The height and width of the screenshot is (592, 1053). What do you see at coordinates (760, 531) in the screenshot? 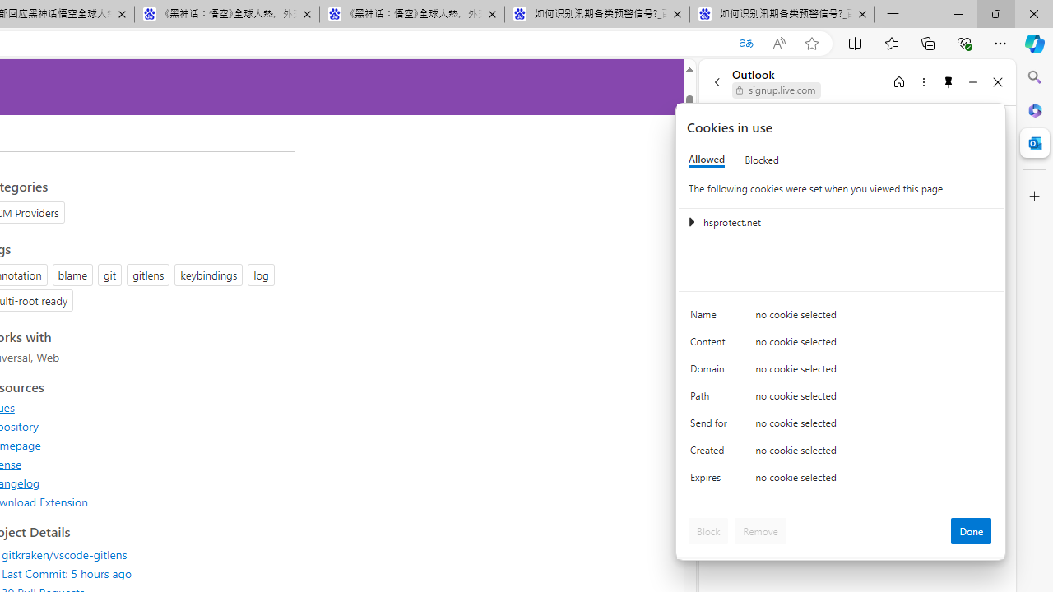
I see `Remove` at bounding box center [760, 531].